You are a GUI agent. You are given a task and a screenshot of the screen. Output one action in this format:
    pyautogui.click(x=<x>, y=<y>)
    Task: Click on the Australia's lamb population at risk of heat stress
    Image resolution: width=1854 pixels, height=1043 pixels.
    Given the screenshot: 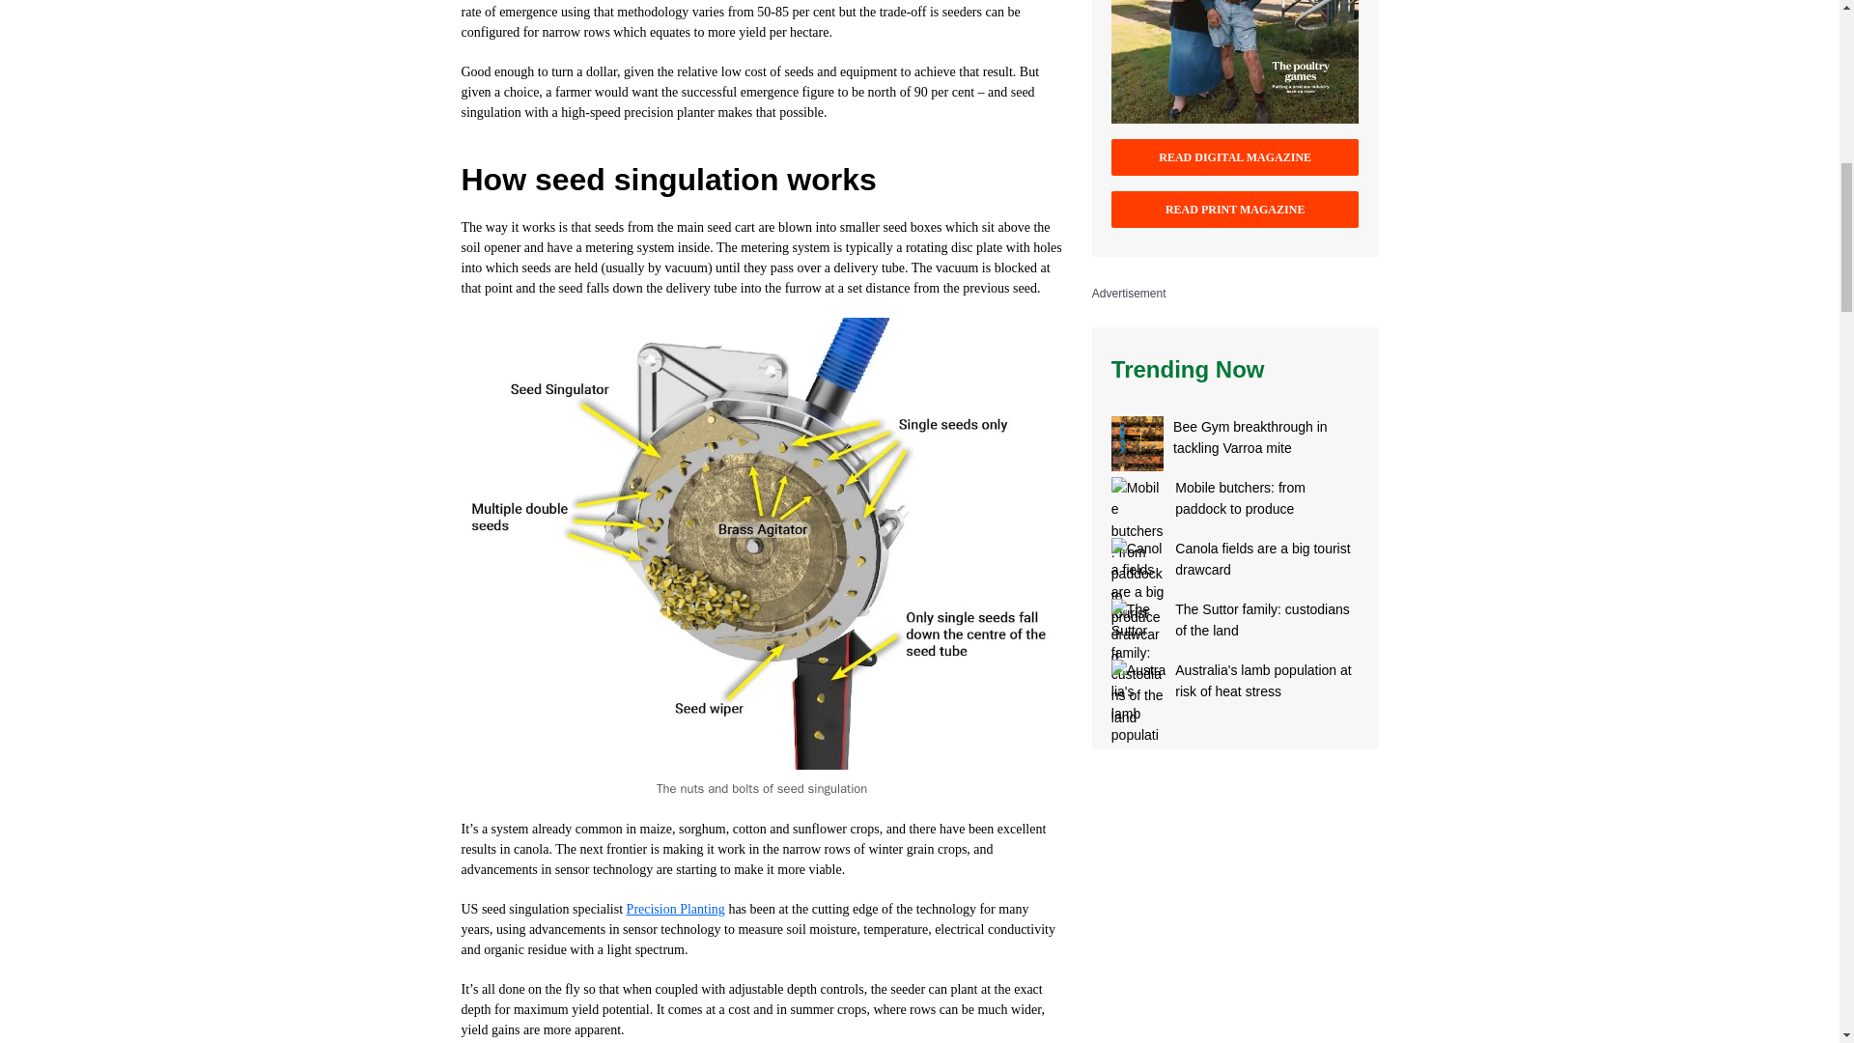 What is the action you would take?
    pyautogui.click(x=1138, y=686)
    